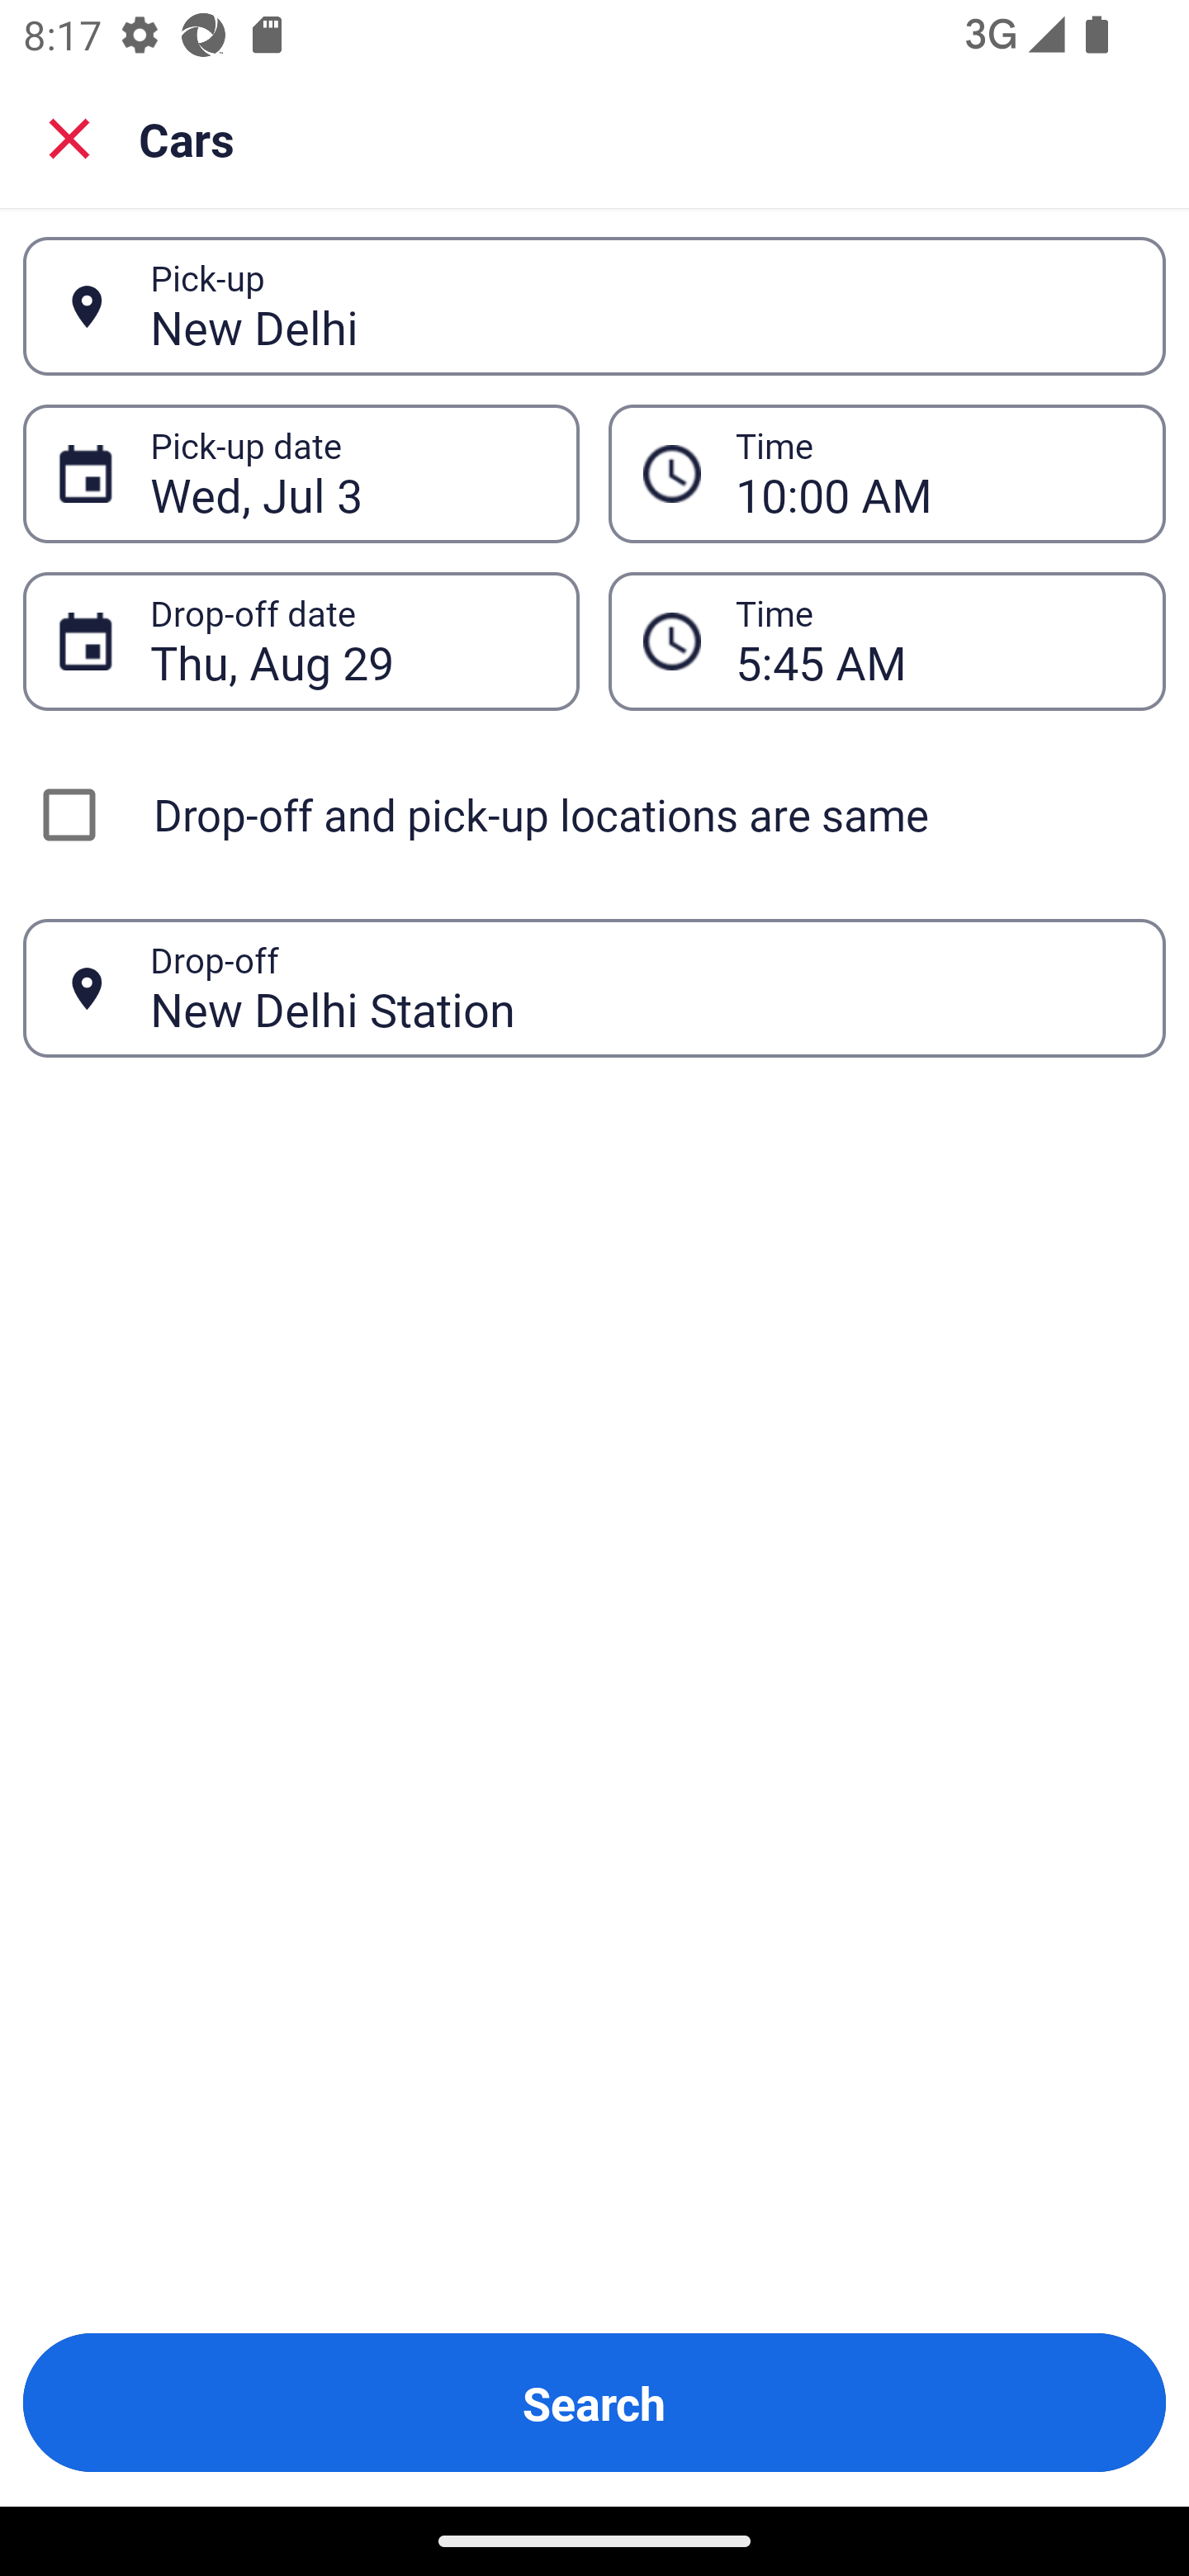 Image resolution: width=1189 pixels, height=2576 pixels. I want to click on Wed, Jul 3 Pick-up date, so click(301, 474).